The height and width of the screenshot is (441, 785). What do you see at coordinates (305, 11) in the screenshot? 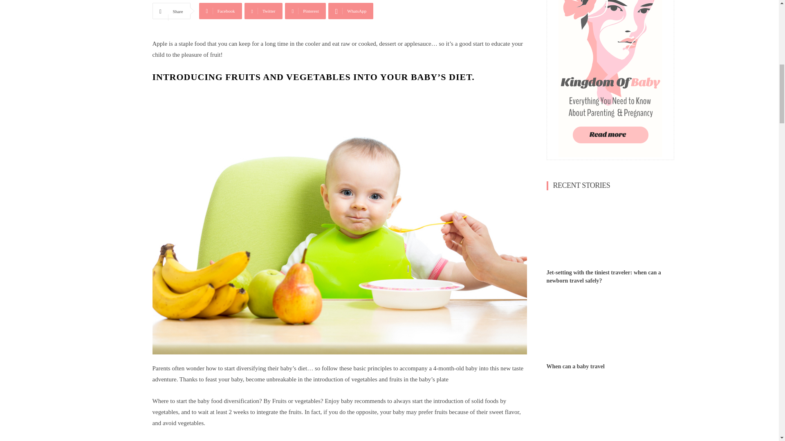
I see `Pinterest` at bounding box center [305, 11].